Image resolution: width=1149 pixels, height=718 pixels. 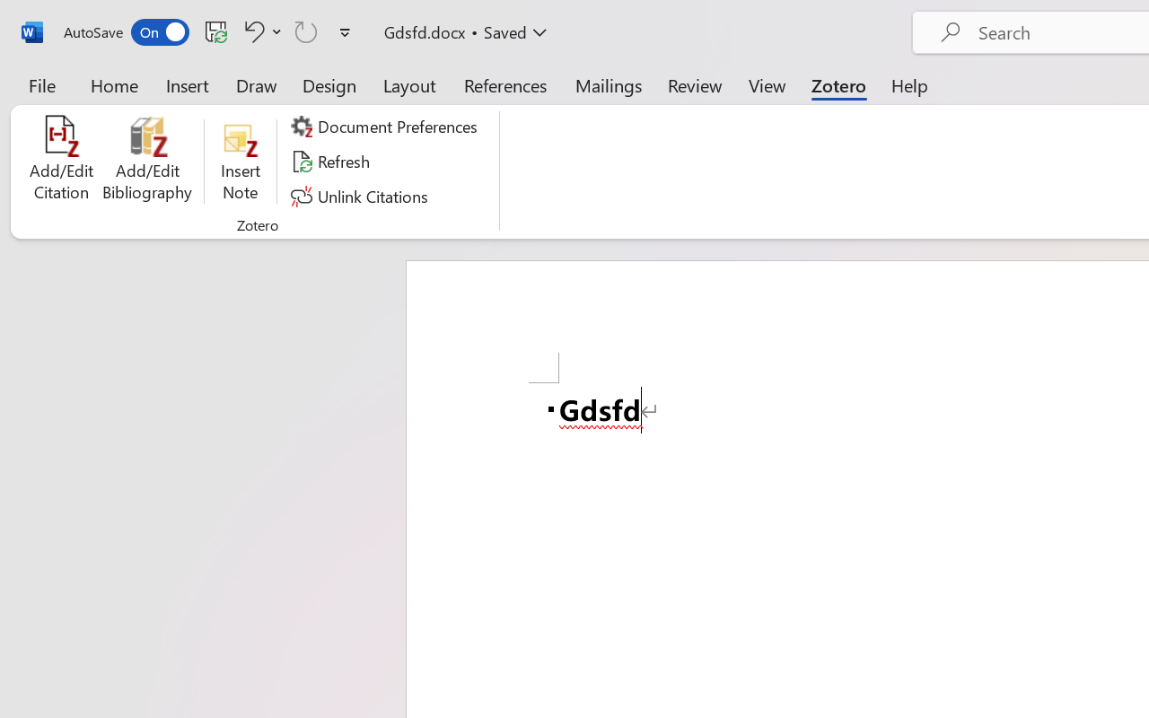 What do you see at coordinates (363, 196) in the screenshot?
I see `Unlink Citations` at bounding box center [363, 196].